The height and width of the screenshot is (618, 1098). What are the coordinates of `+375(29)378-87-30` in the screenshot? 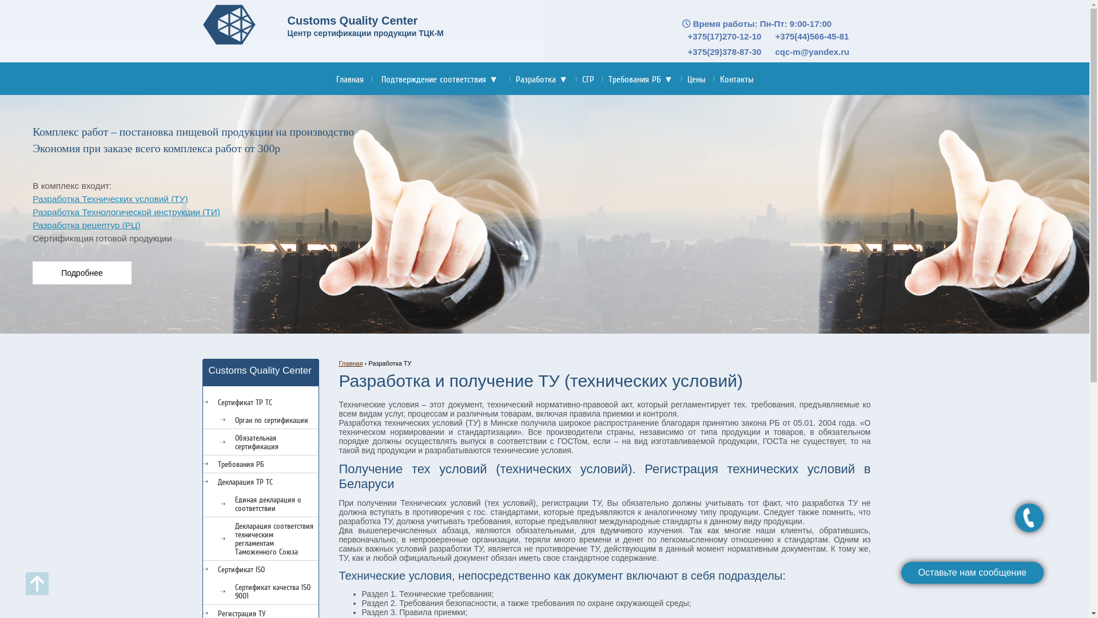 It's located at (724, 51).